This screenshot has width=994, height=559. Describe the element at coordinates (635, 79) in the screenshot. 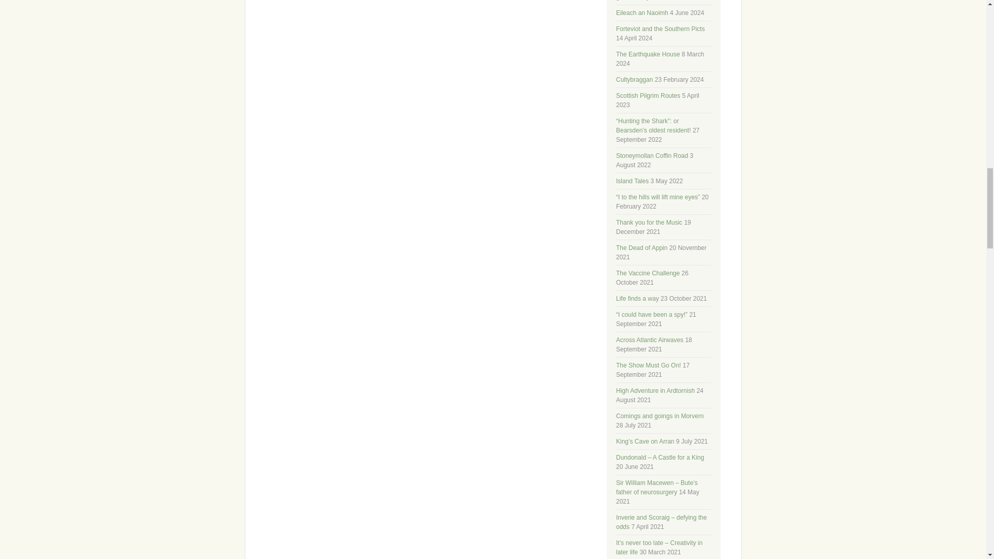

I see `Cultybraggan` at that location.